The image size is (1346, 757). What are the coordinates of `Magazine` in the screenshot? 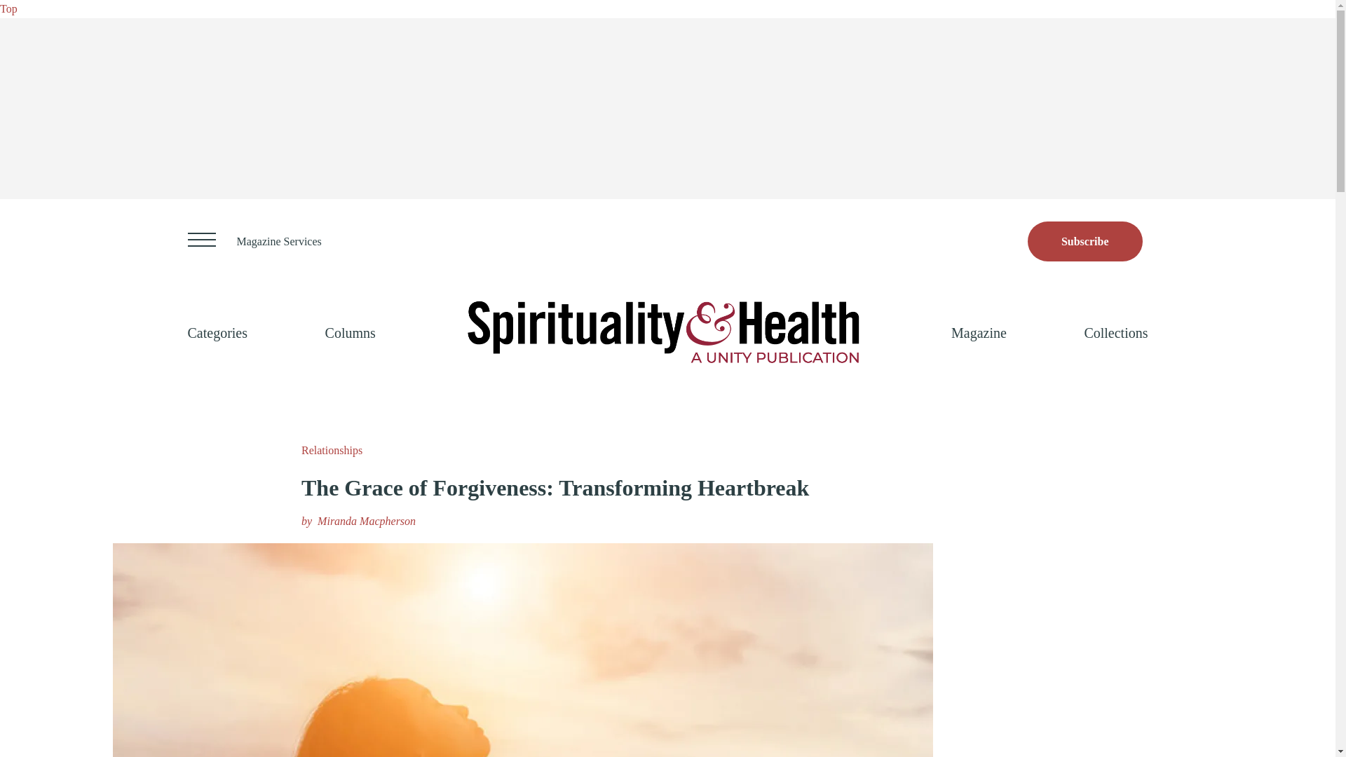 It's located at (979, 332).